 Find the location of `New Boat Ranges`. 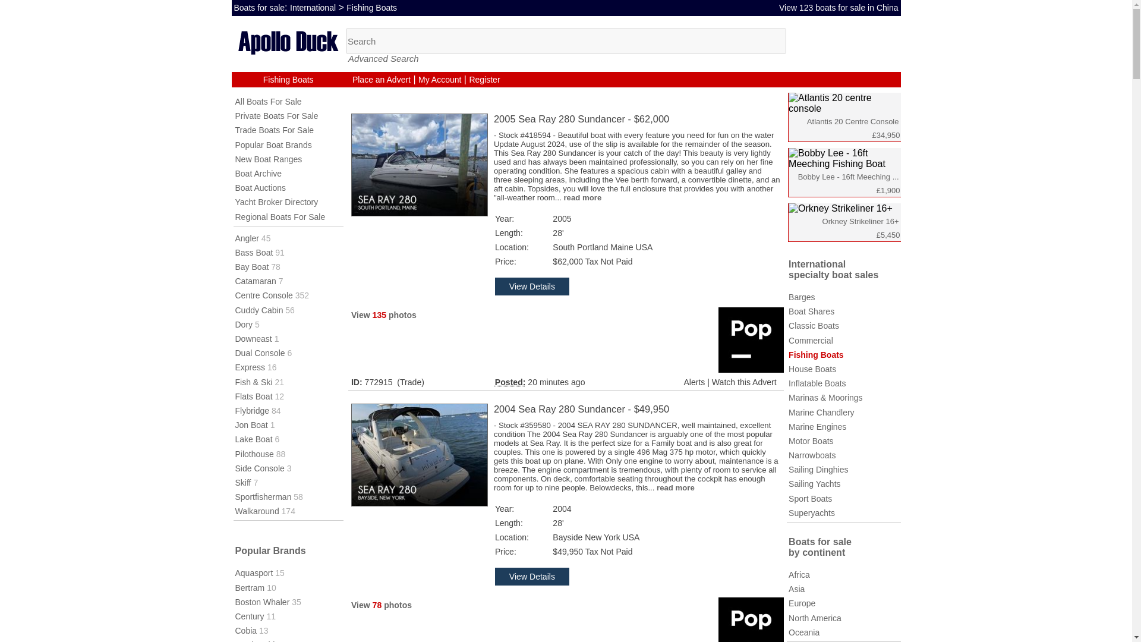

New Boat Ranges is located at coordinates (269, 159).